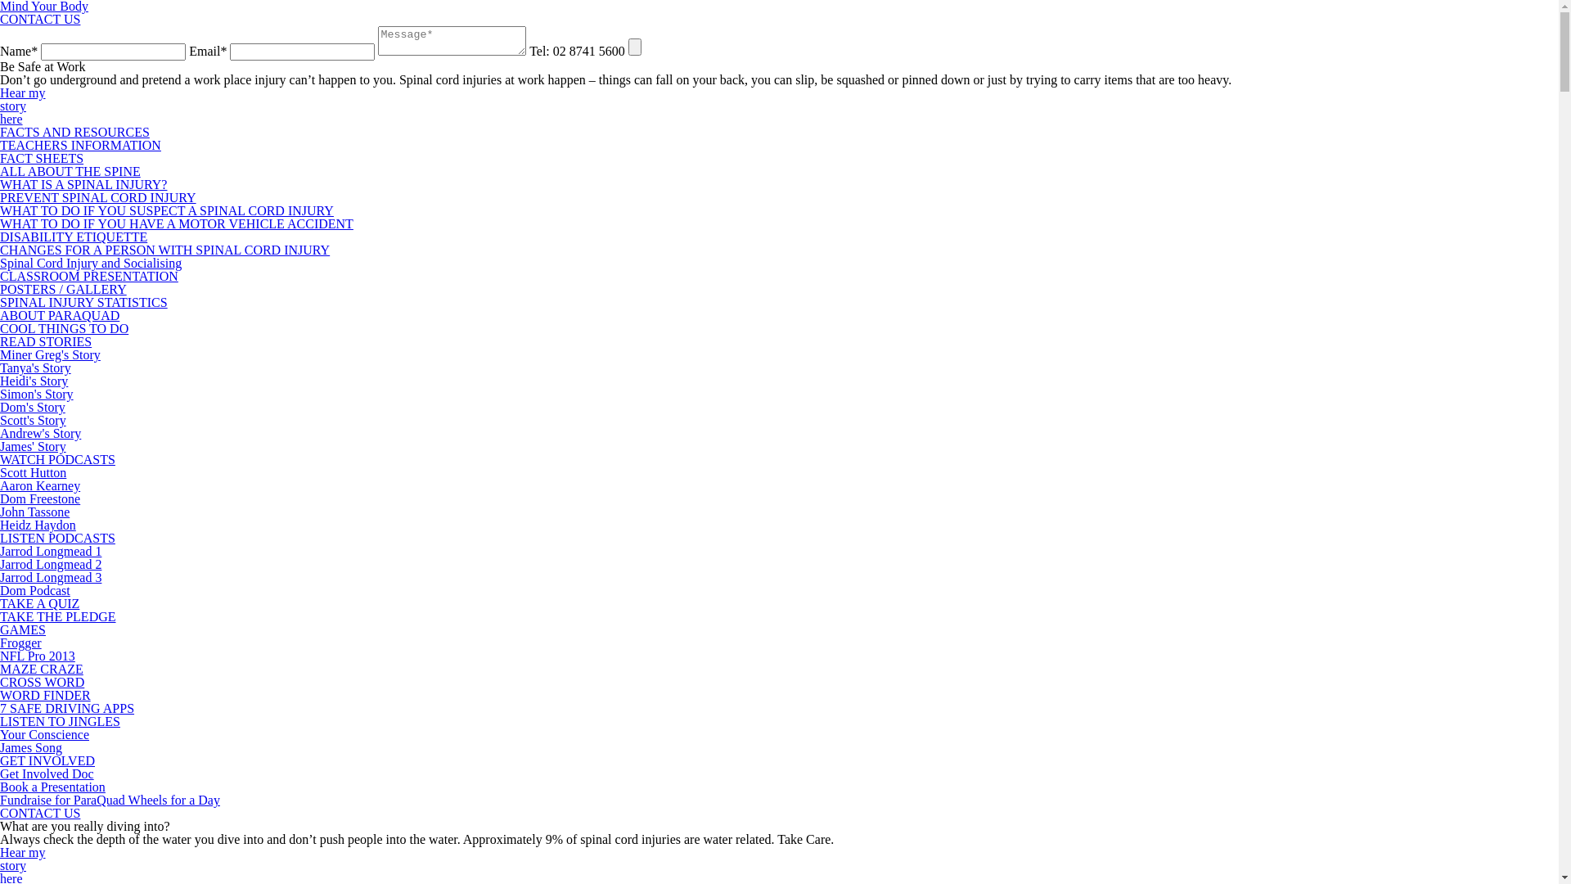 The height and width of the screenshot is (884, 1571). I want to click on WORD FINDER, so click(46, 696).